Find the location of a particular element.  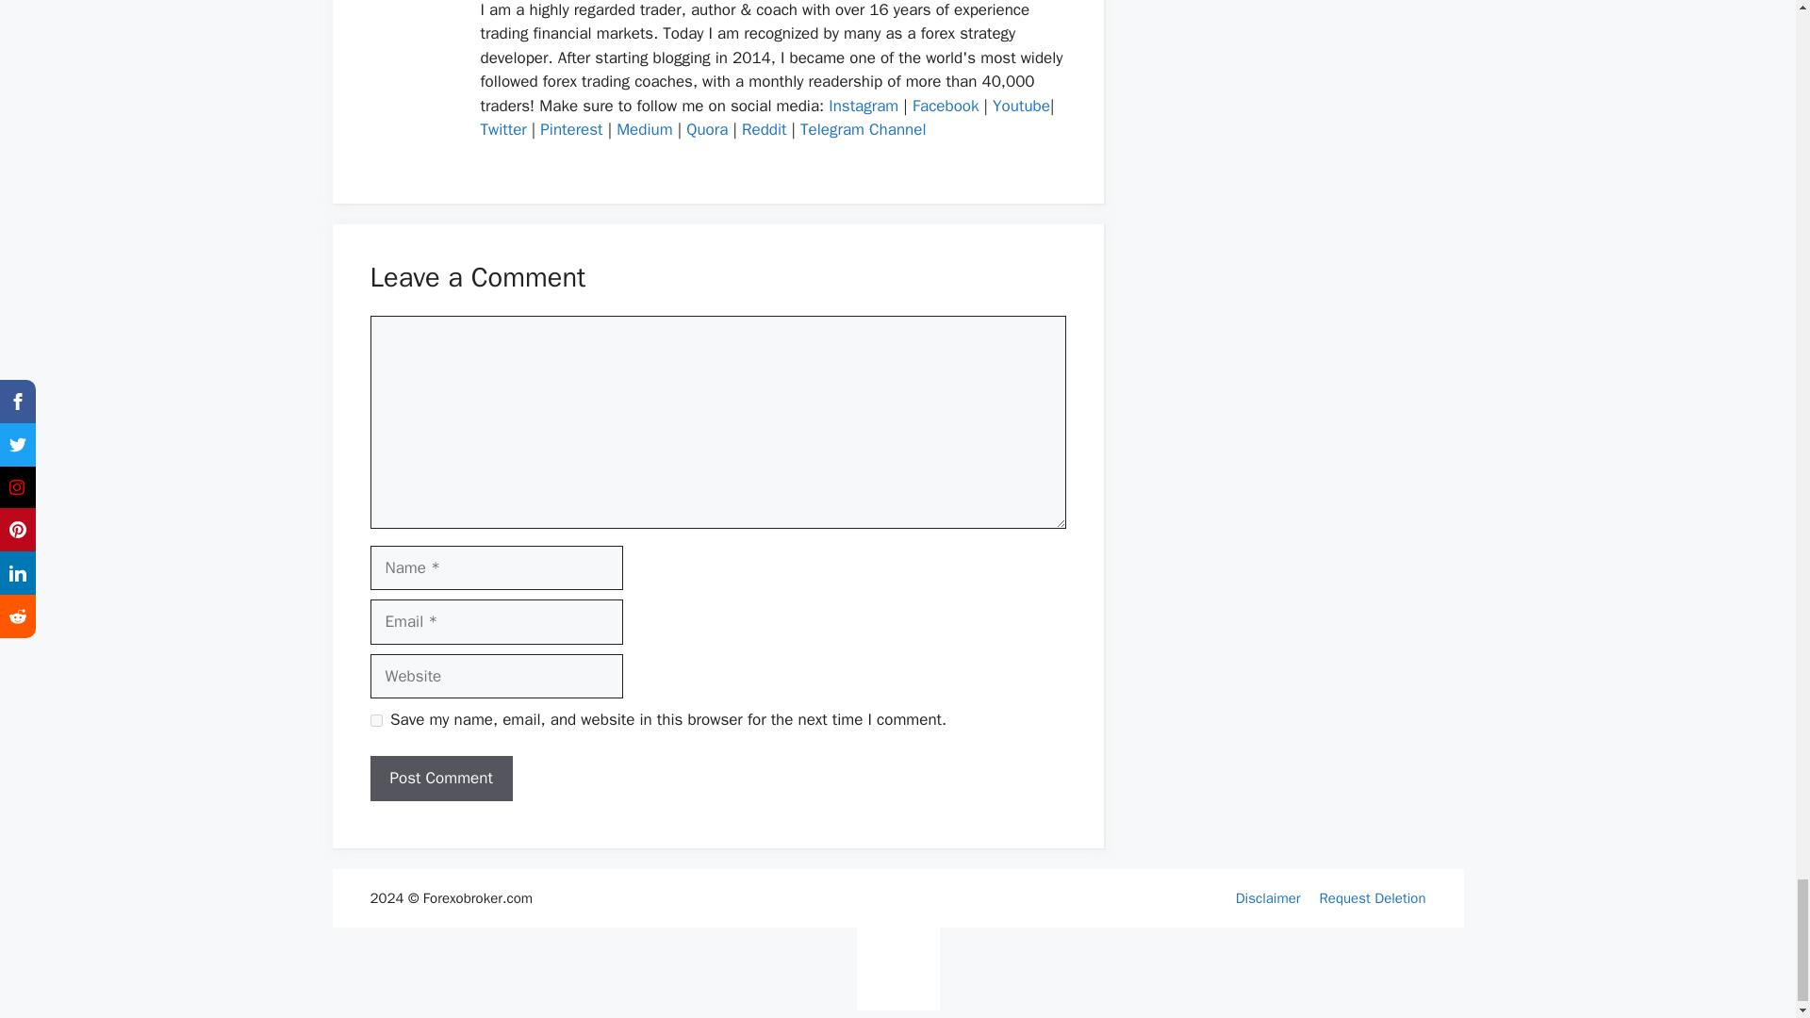

Post Comment is located at coordinates (440, 779).